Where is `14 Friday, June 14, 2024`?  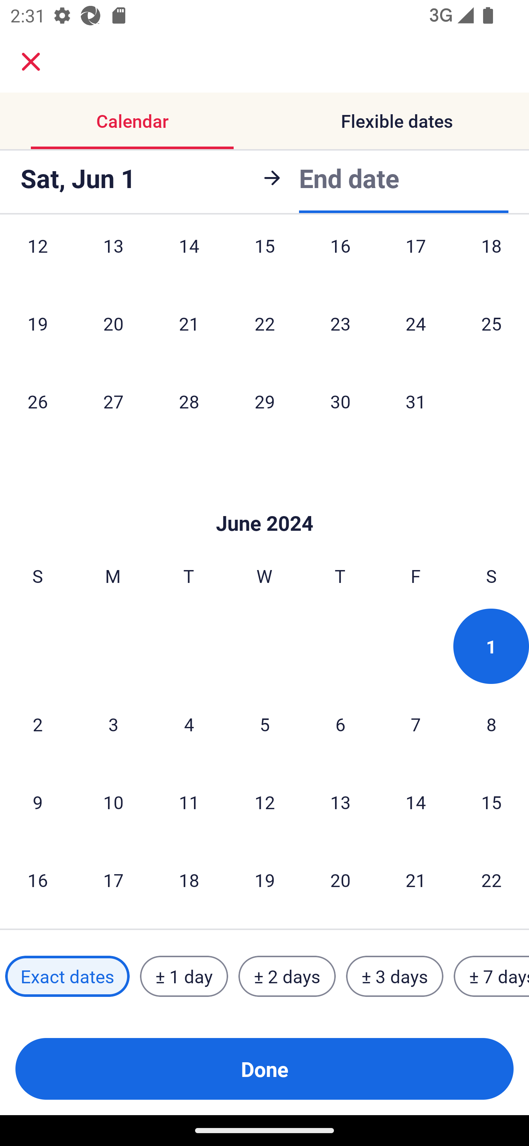 14 Friday, June 14, 2024 is located at coordinates (416, 802).